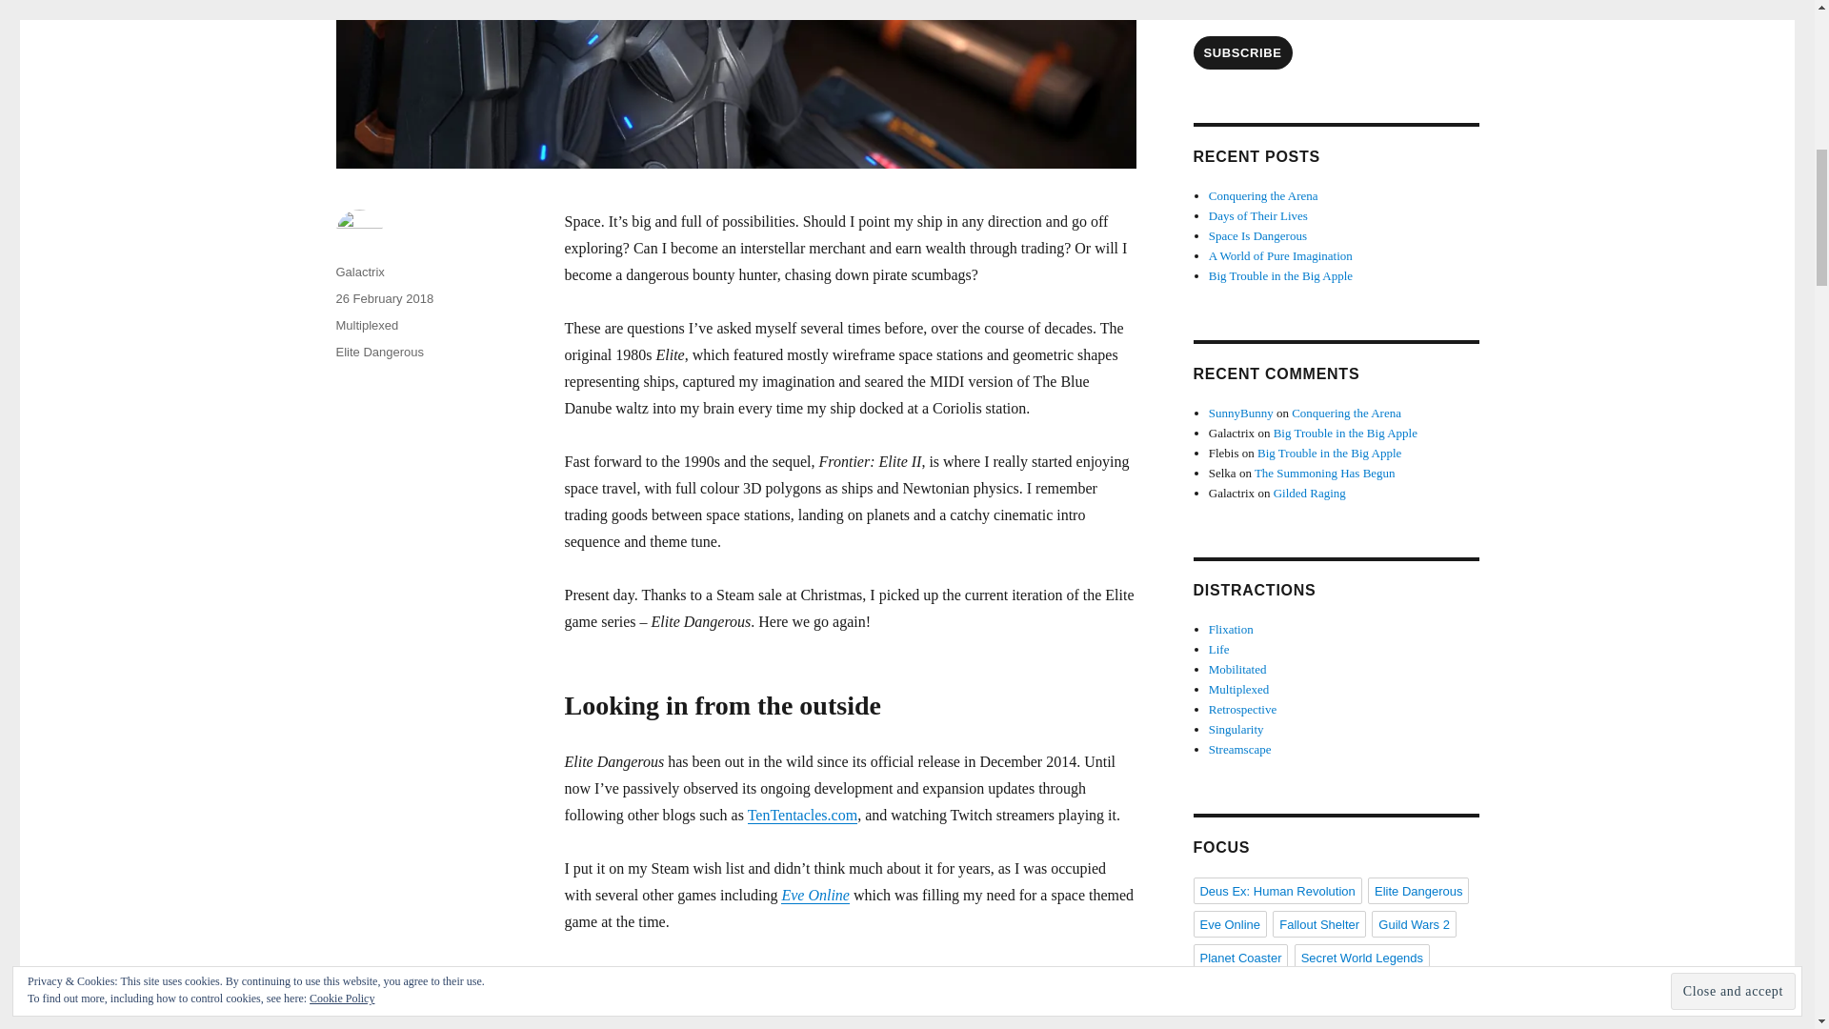 The width and height of the screenshot is (1829, 1029). What do you see at coordinates (1257, 215) in the screenshot?
I see `Days of Their Lives` at bounding box center [1257, 215].